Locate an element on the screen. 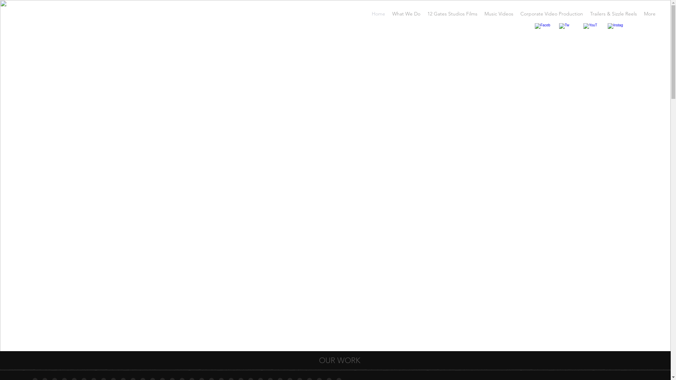  Music Videos is located at coordinates (499, 14).